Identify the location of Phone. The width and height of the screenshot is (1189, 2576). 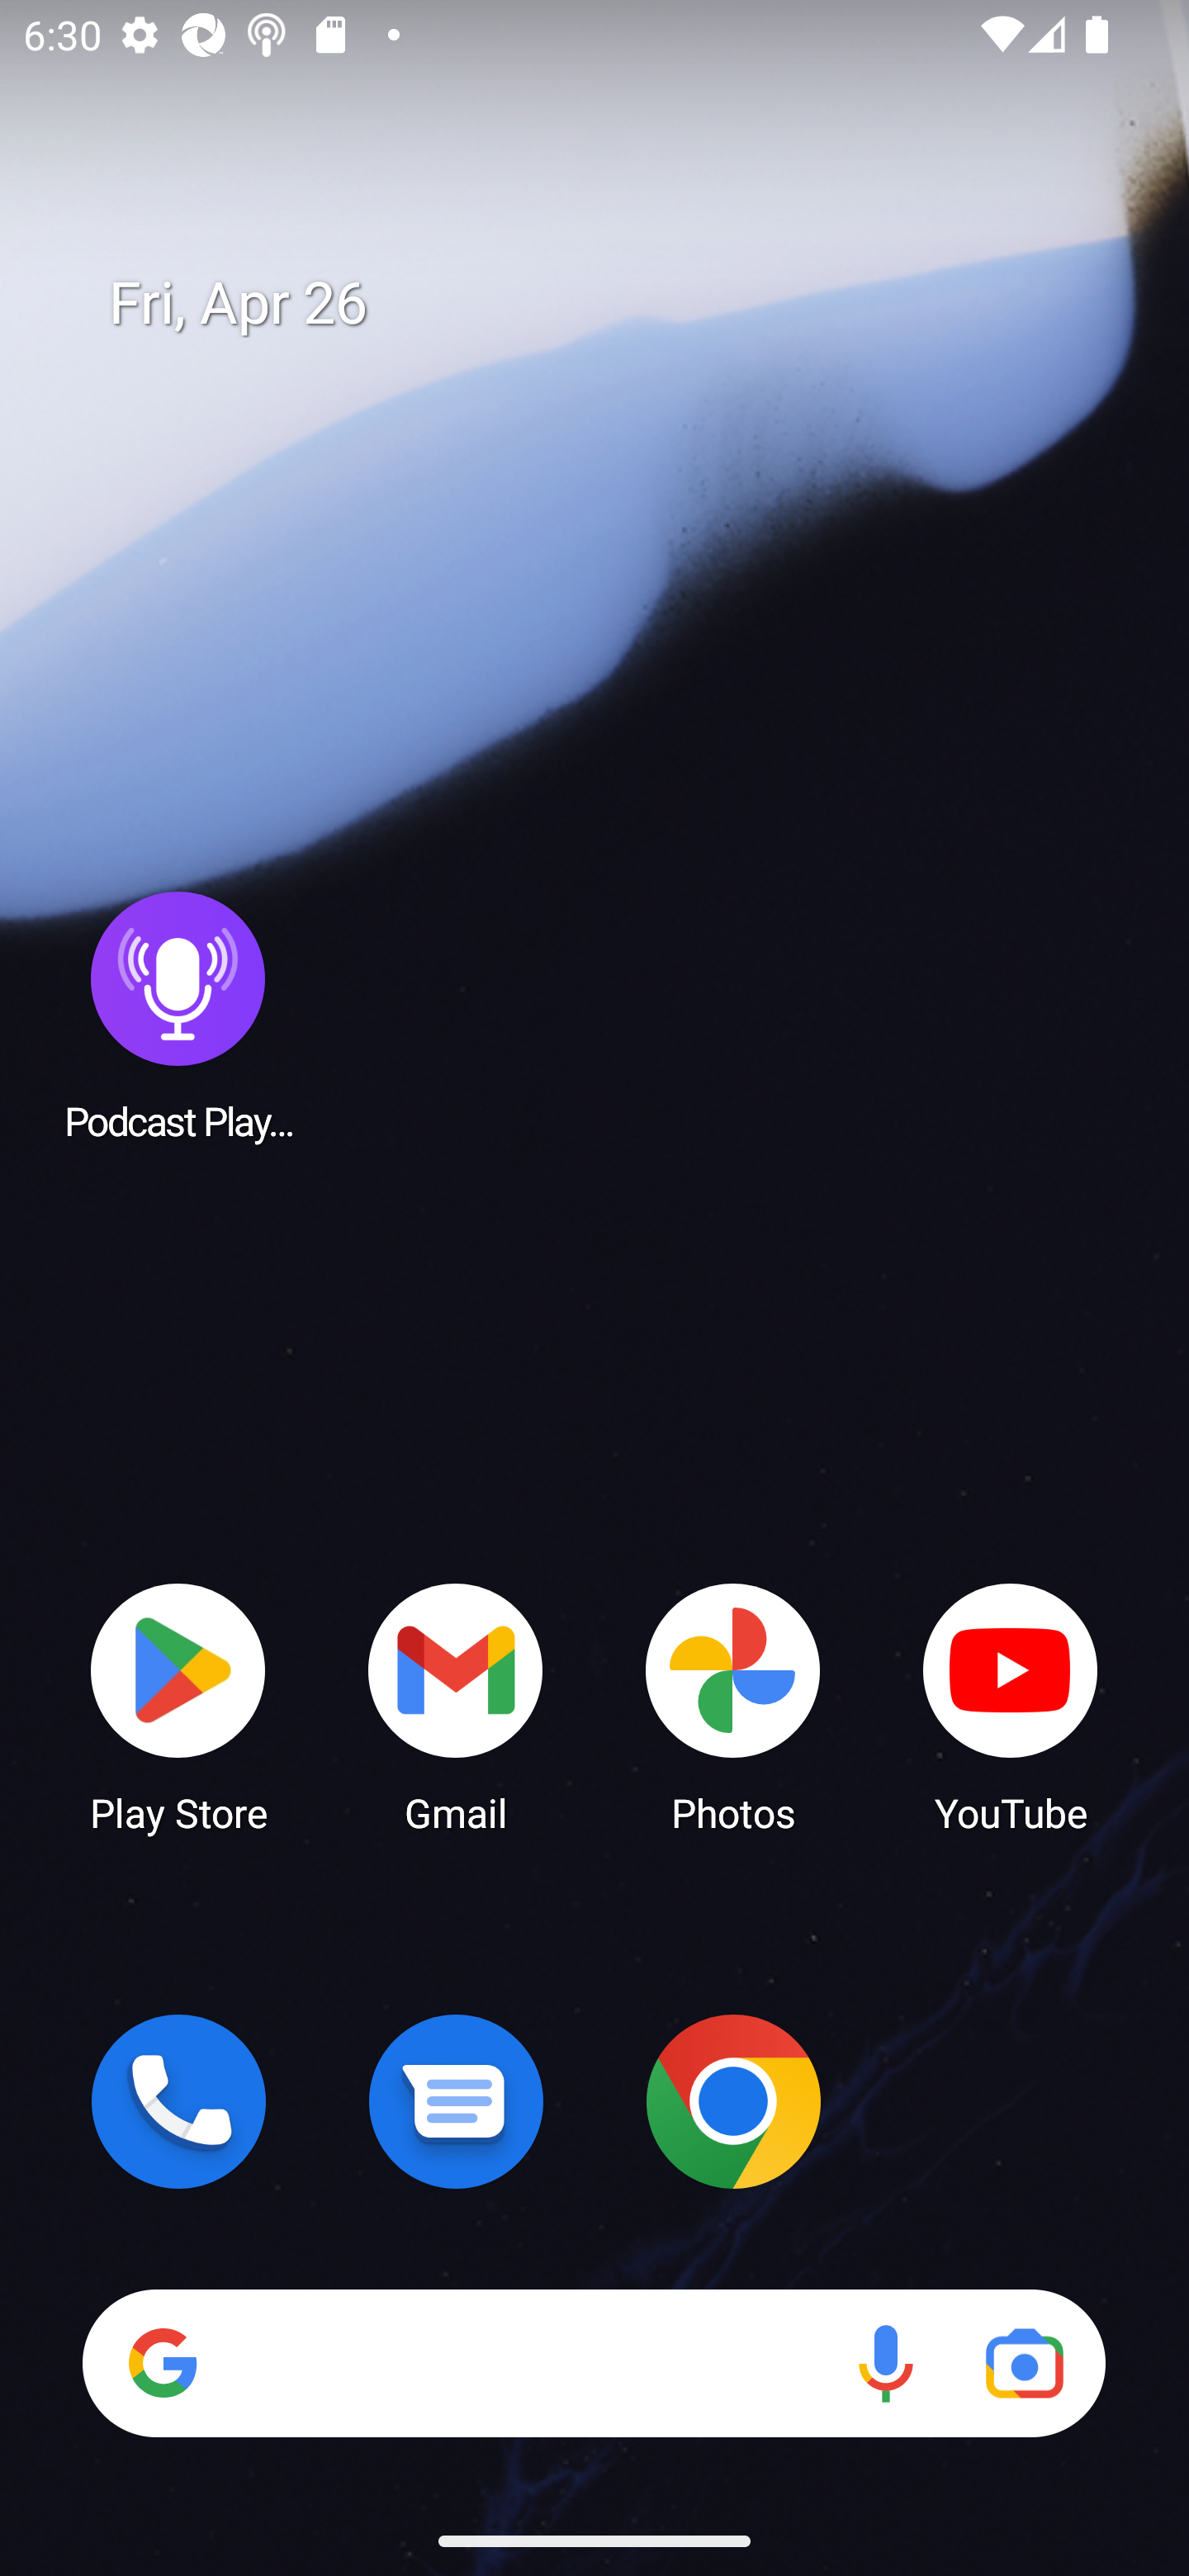
(178, 2101).